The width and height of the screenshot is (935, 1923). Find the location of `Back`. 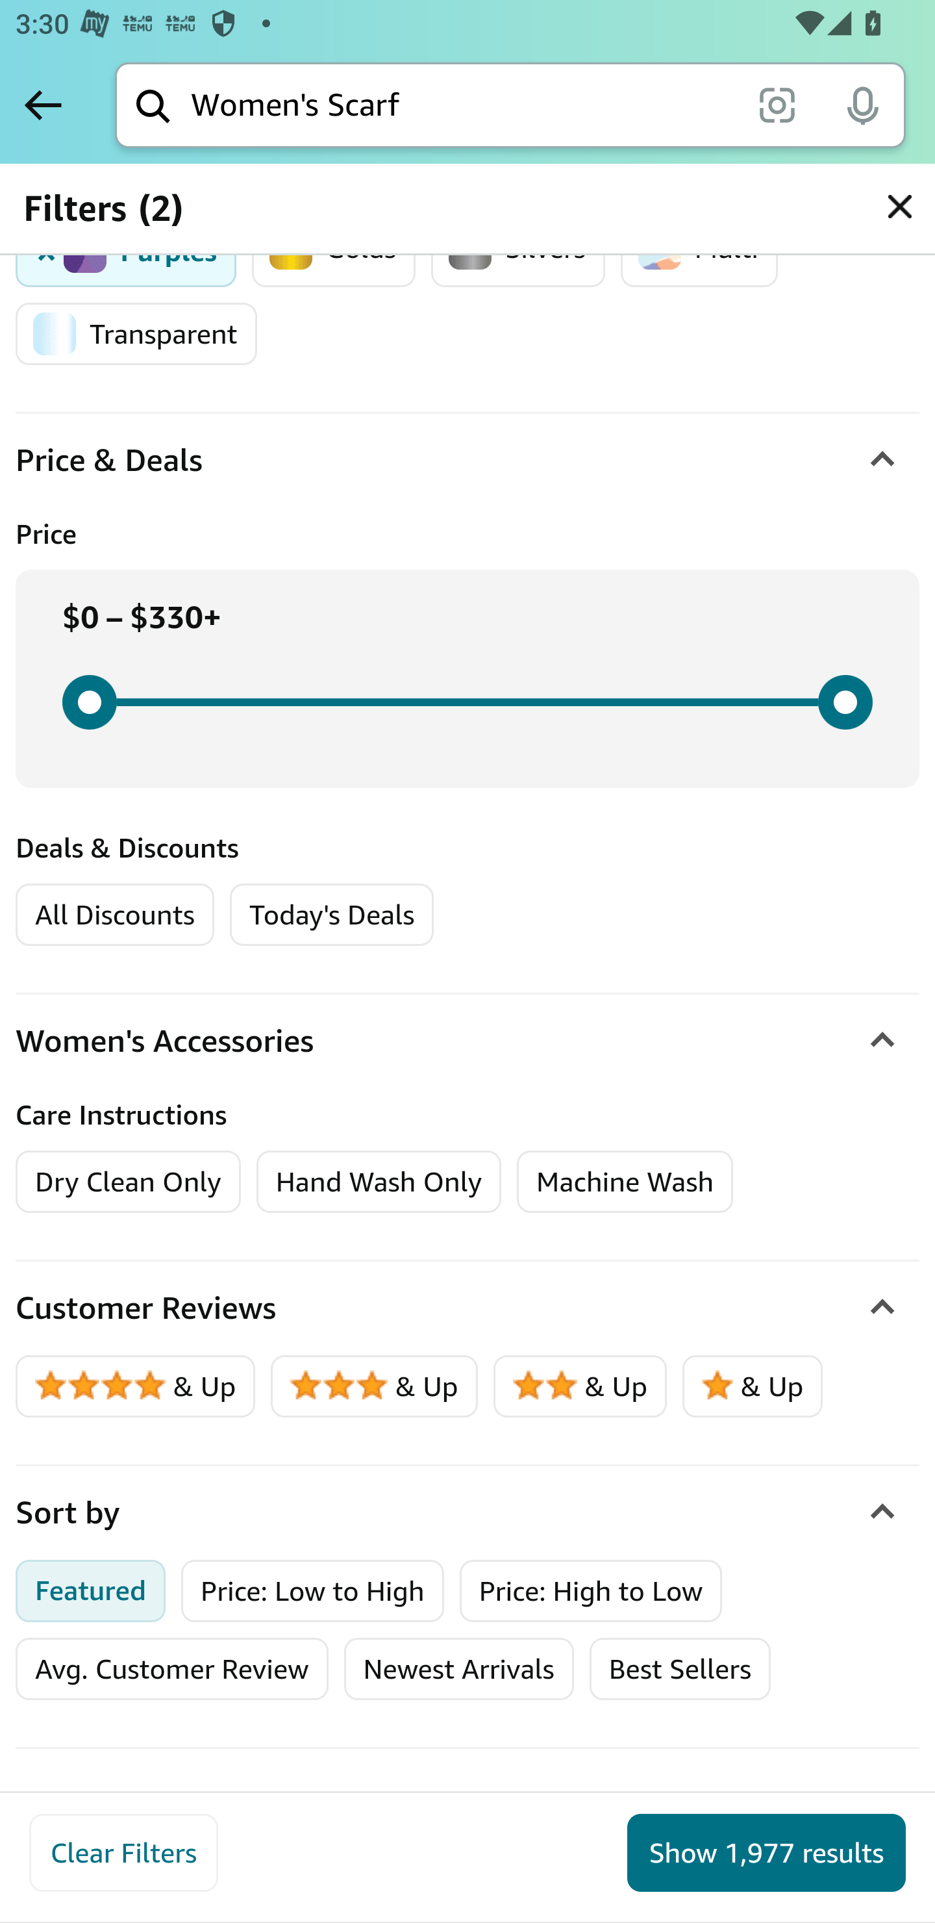

Back is located at coordinates (43, 105).